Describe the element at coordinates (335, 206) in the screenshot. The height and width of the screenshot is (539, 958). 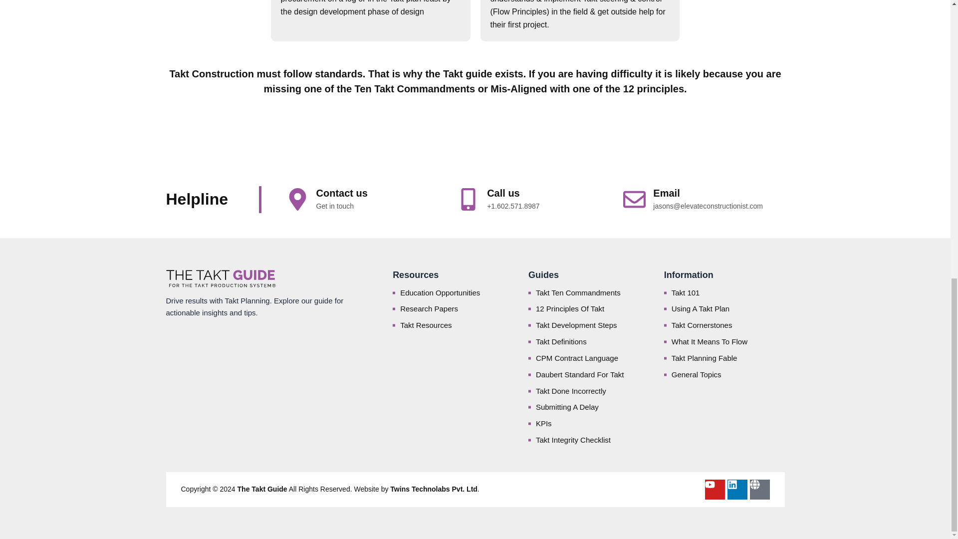
I see `Get in touch` at that location.